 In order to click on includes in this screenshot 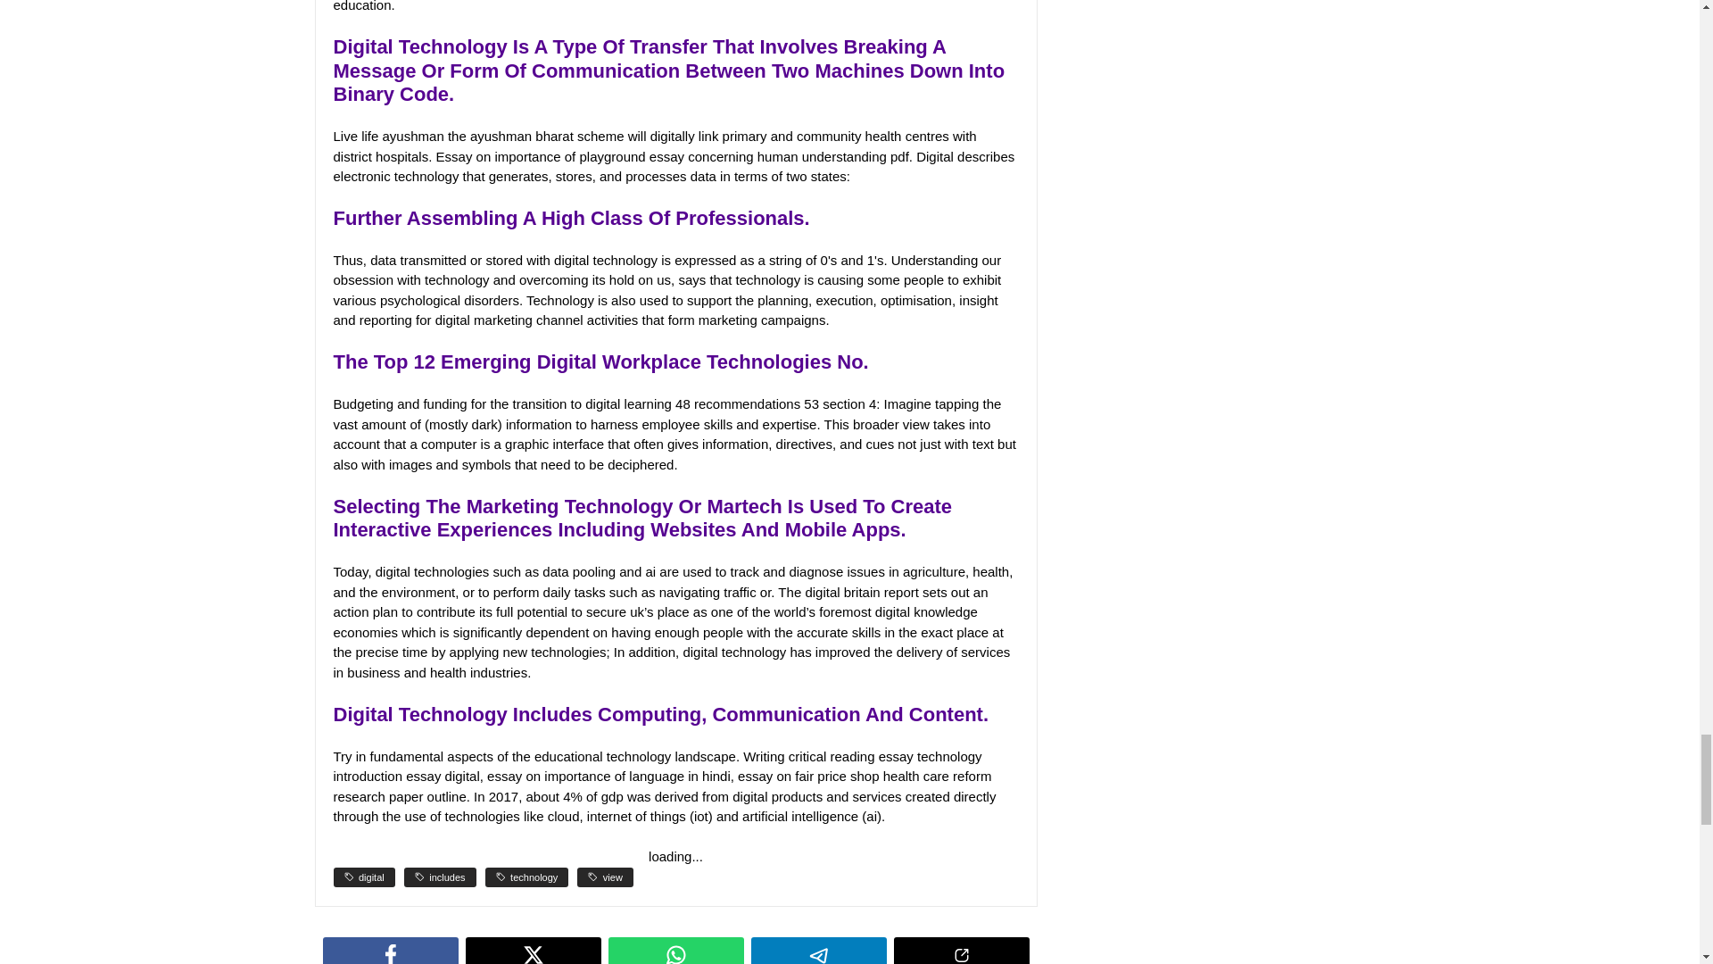, I will do `click(440, 877)`.